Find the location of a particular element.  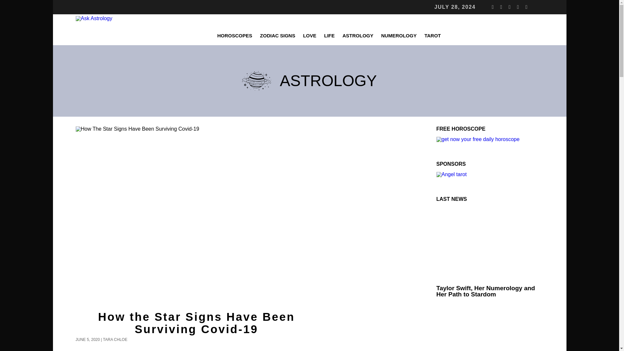

HOROSCOPES is located at coordinates (235, 35).